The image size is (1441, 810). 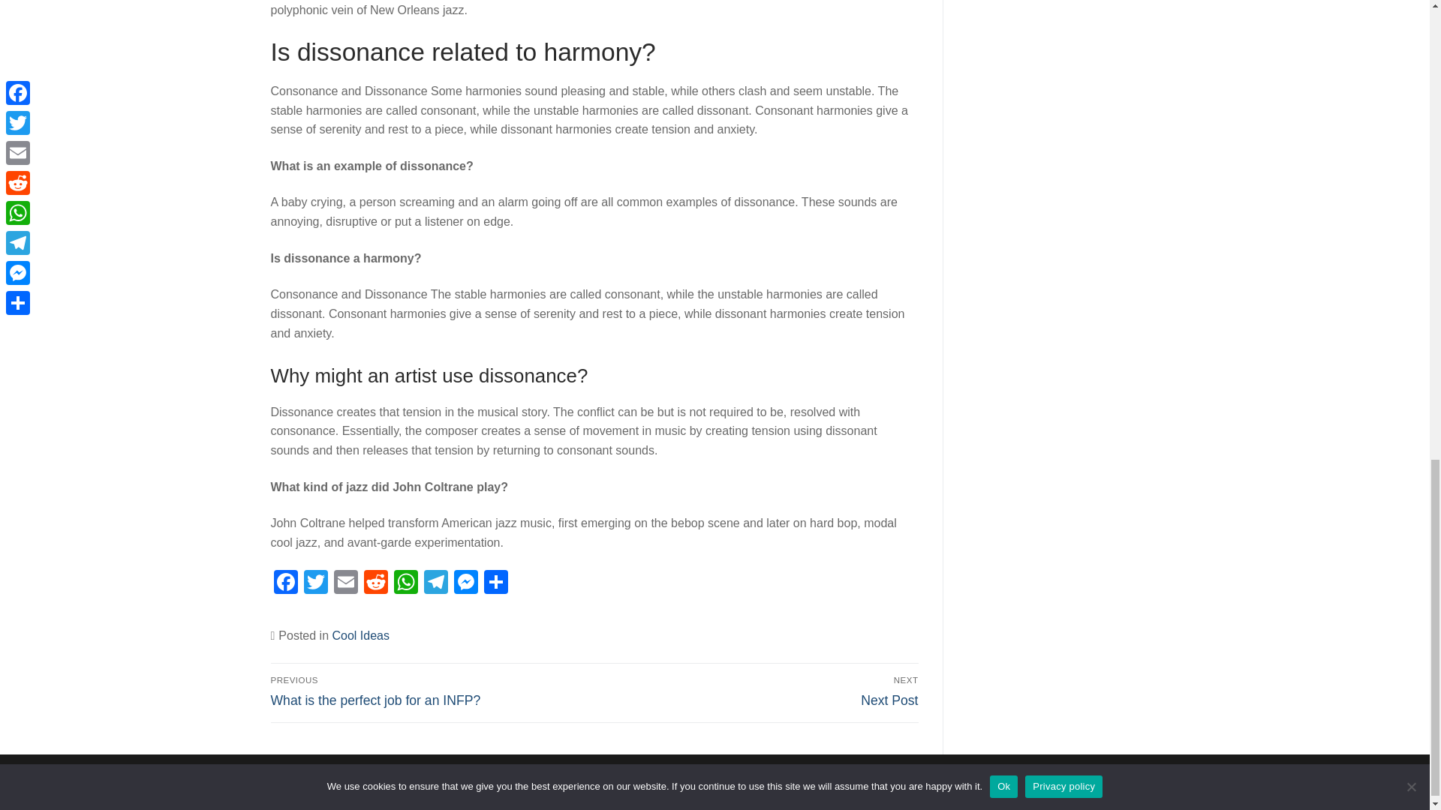 What do you see at coordinates (405, 583) in the screenshot?
I see `WhatsApp` at bounding box center [405, 583].